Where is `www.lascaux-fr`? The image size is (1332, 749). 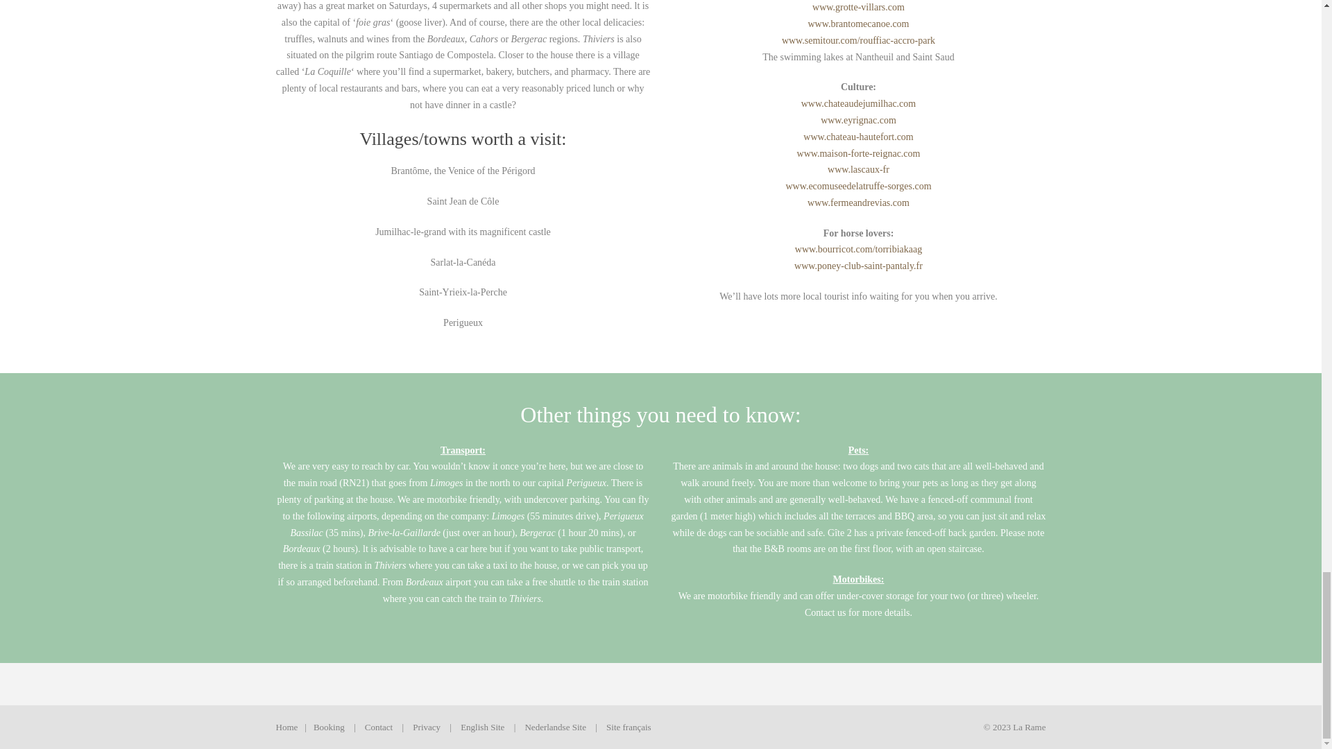
www.lascaux-fr is located at coordinates (858, 169).